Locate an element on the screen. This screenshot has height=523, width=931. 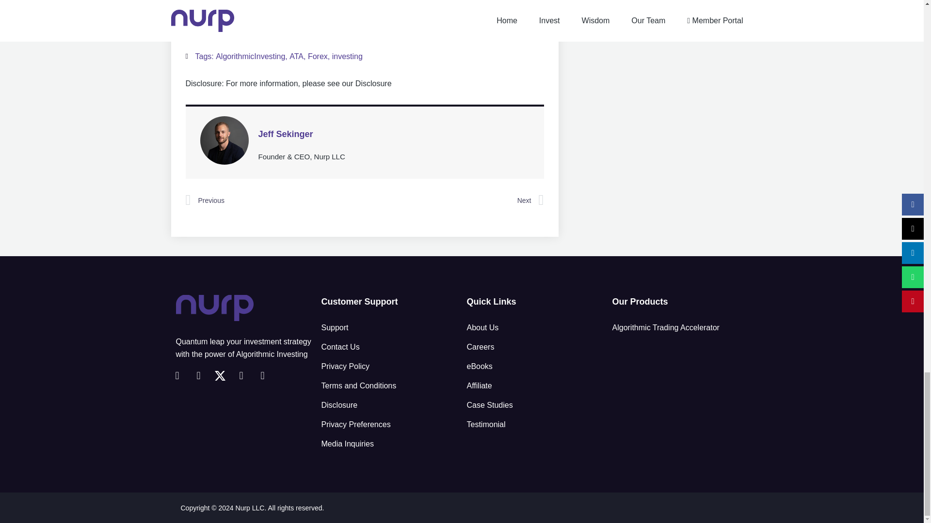
Jeff Sekinger is located at coordinates (394, 134).